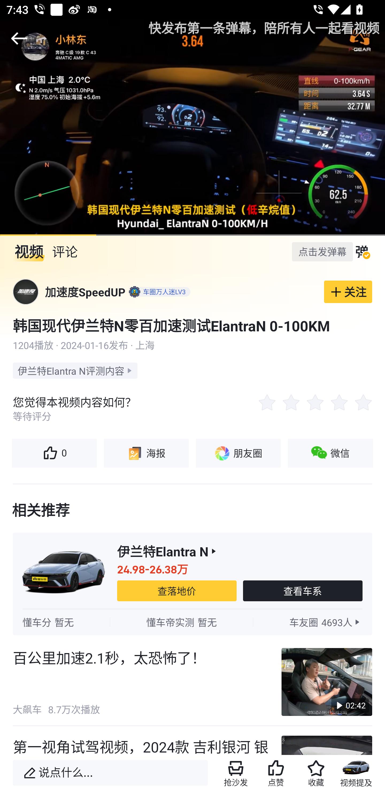 This screenshot has height=791, width=385. What do you see at coordinates (19, 38) in the screenshot?
I see `` at bounding box center [19, 38].